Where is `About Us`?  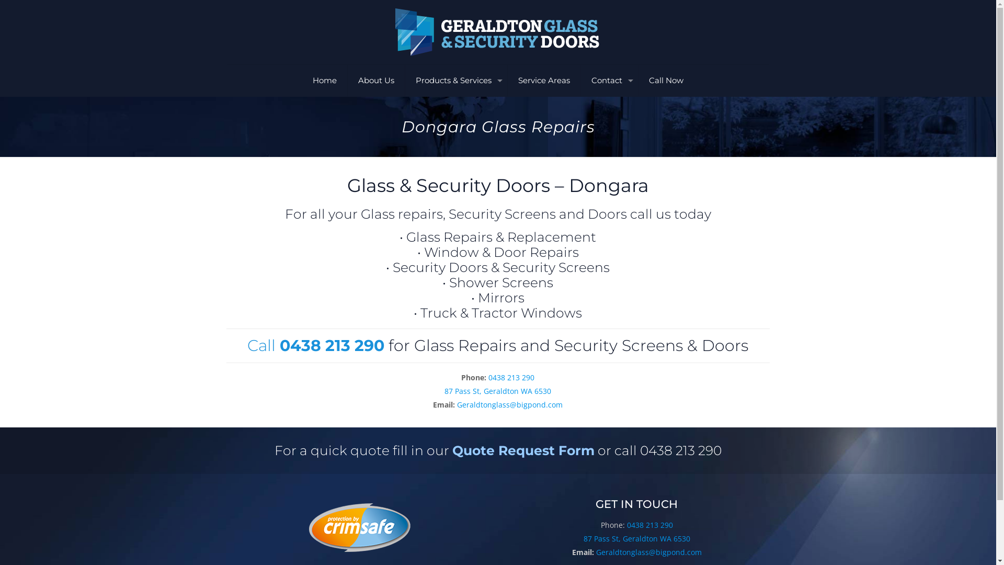
About Us is located at coordinates (376, 81).